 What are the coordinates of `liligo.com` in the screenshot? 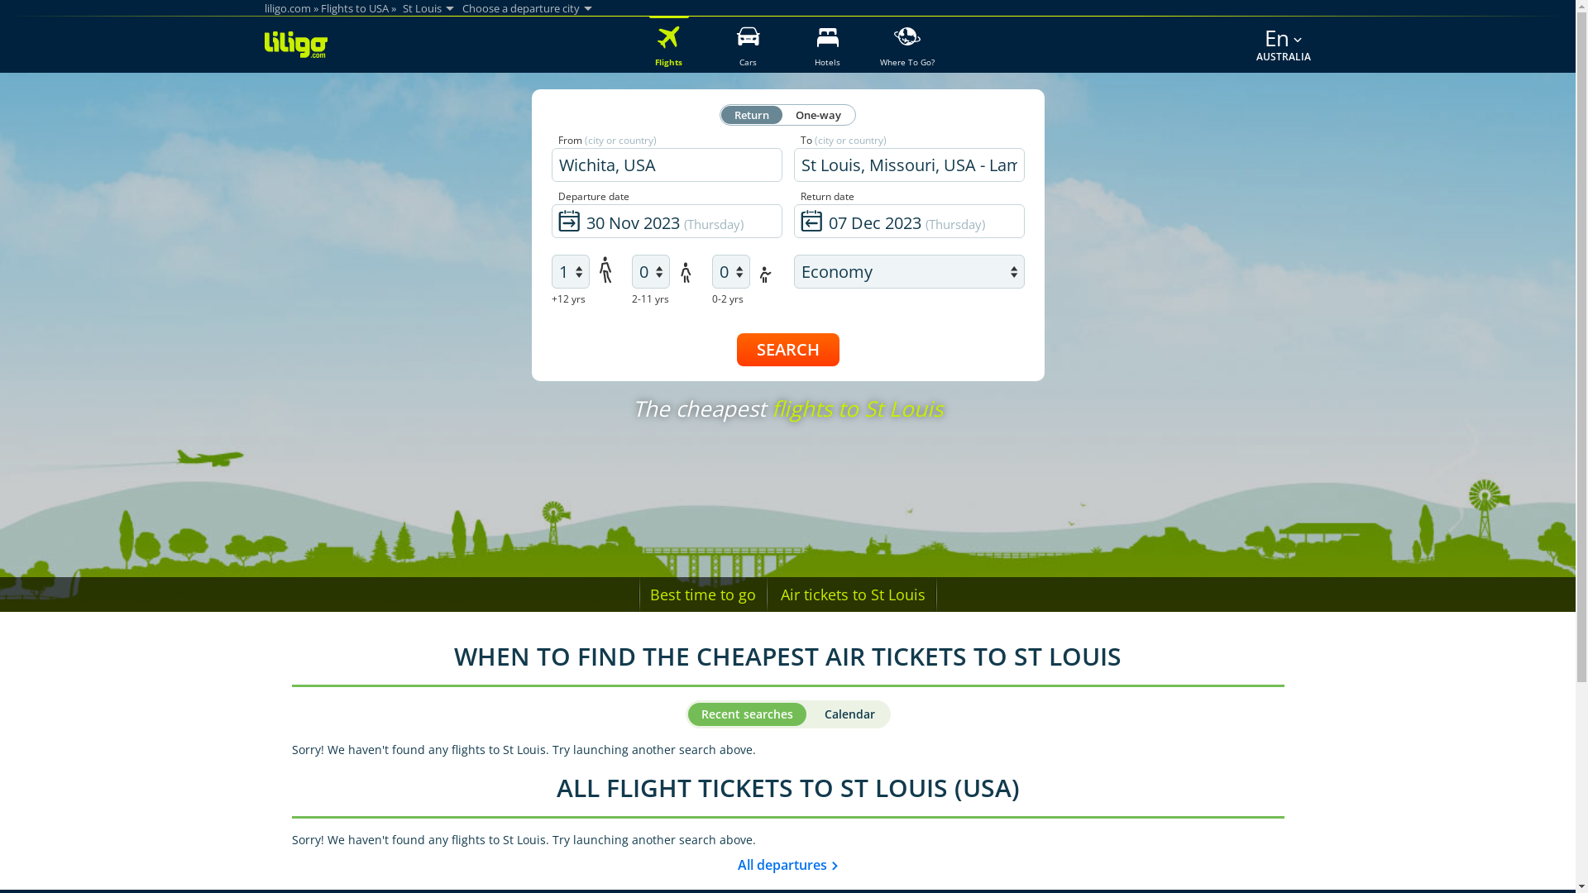 It's located at (288, 8).